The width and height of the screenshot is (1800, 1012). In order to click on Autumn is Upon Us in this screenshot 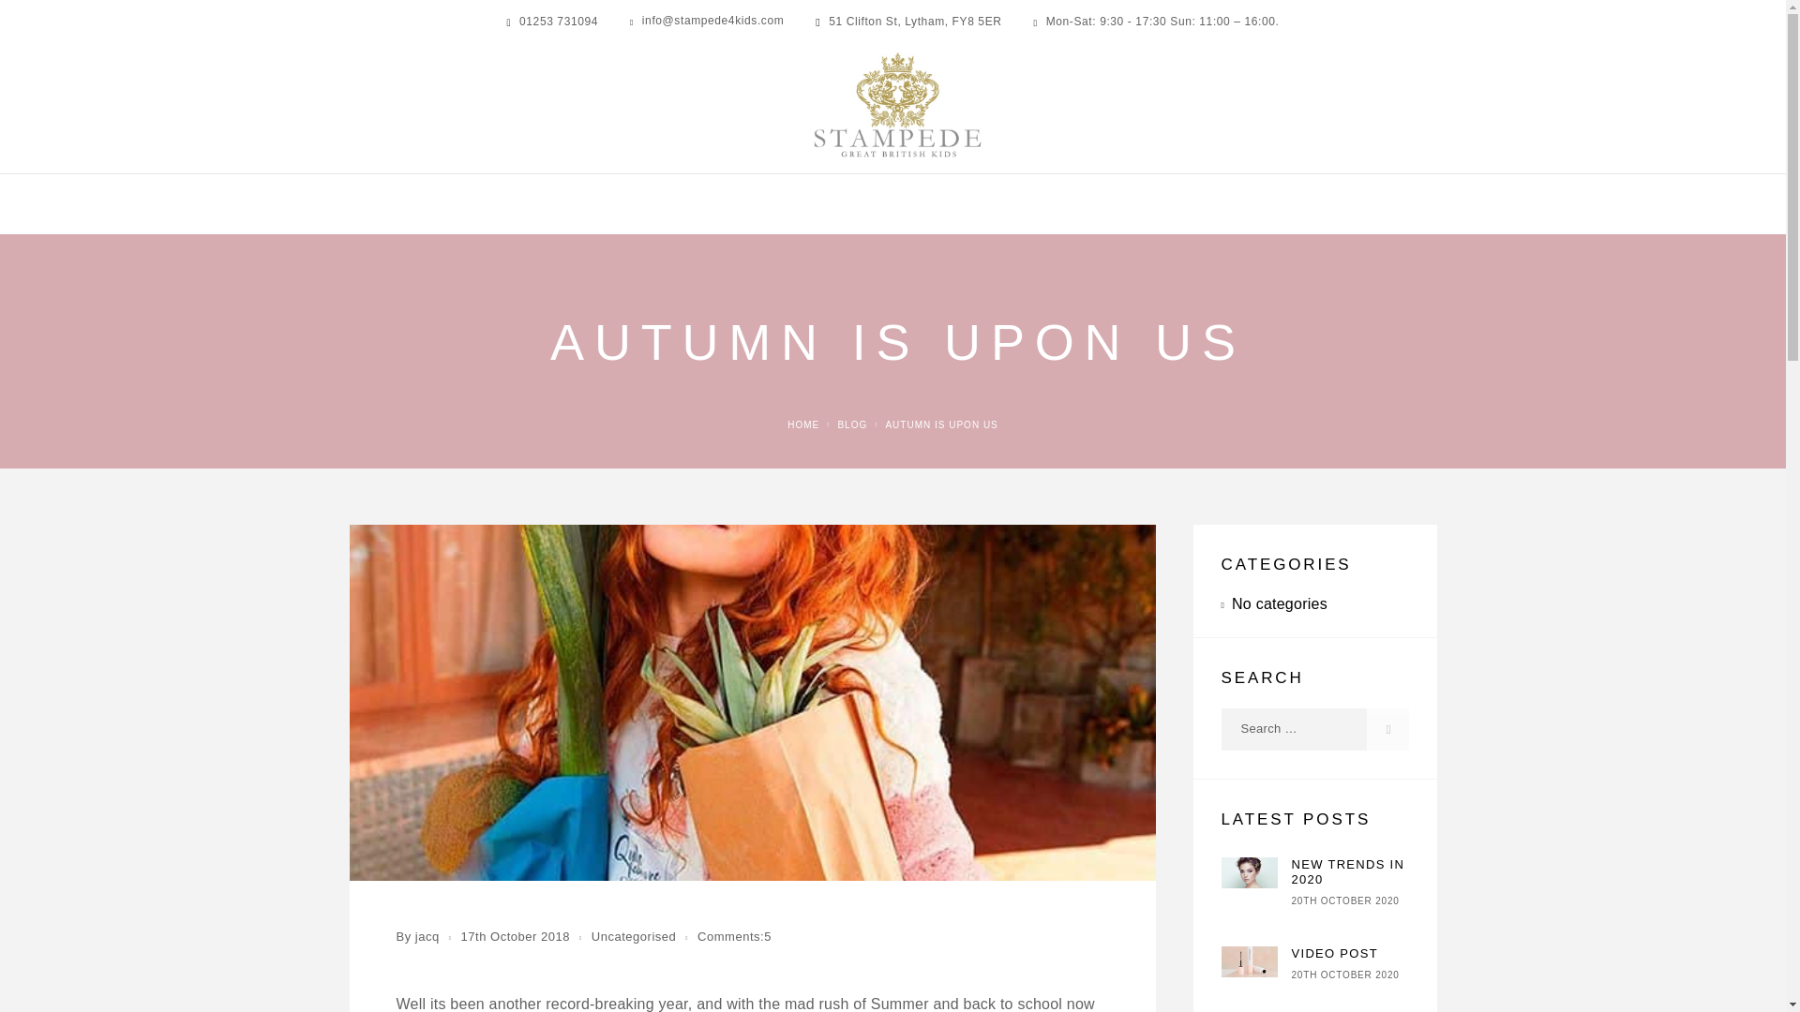, I will do `click(941, 425)`.